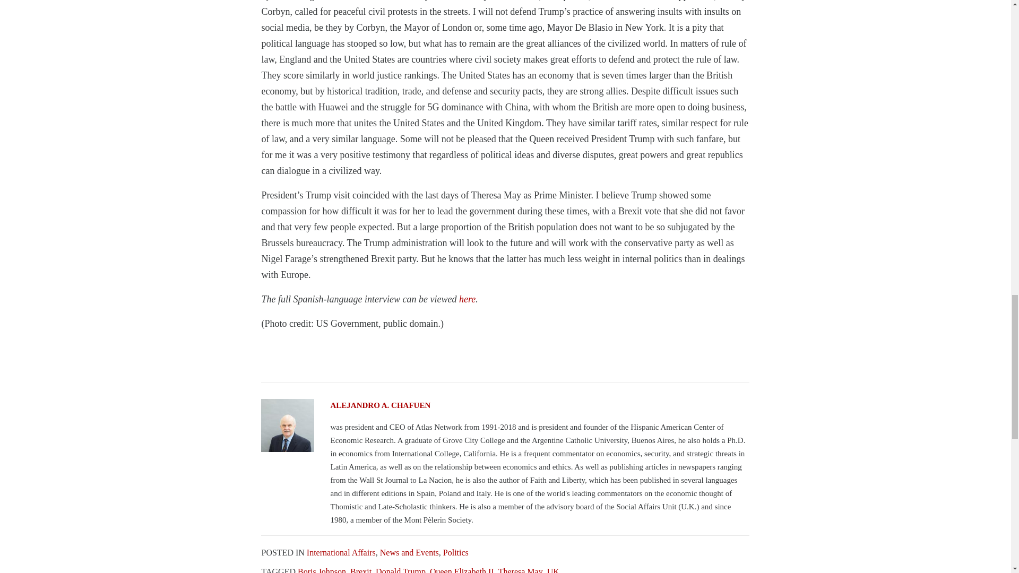  Describe the element at coordinates (520, 570) in the screenshot. I see `Theresa May` at that location.